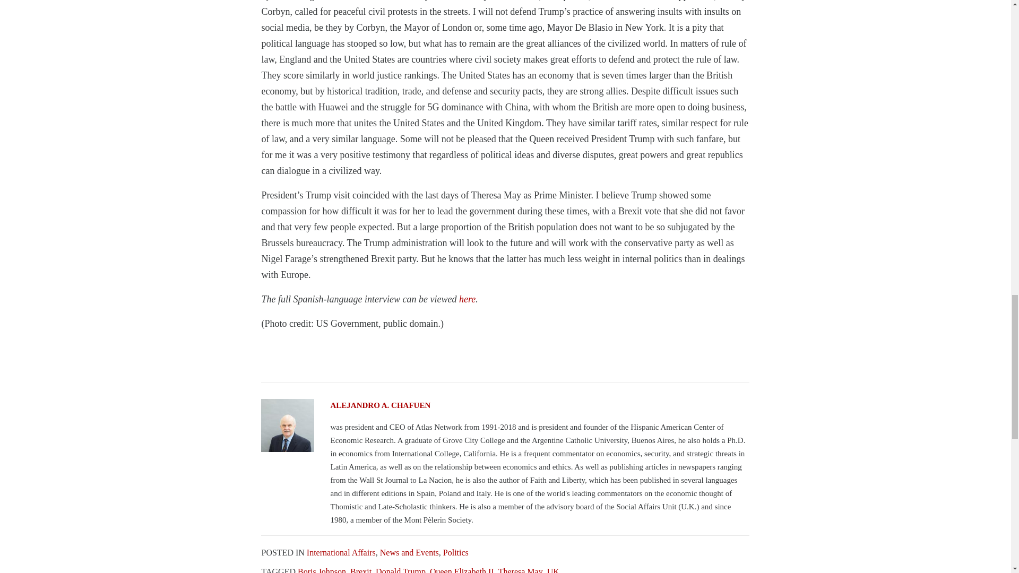  Describe the element at coordinates (520, 570) in the screenshot. I see `Theresa May` at that location.